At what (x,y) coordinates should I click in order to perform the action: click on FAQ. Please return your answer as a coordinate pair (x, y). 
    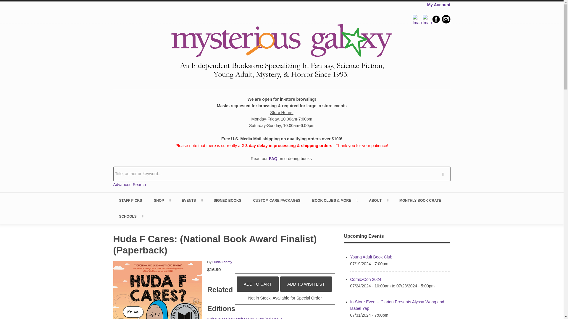
    Looking at the image, I should click on (273, 159).